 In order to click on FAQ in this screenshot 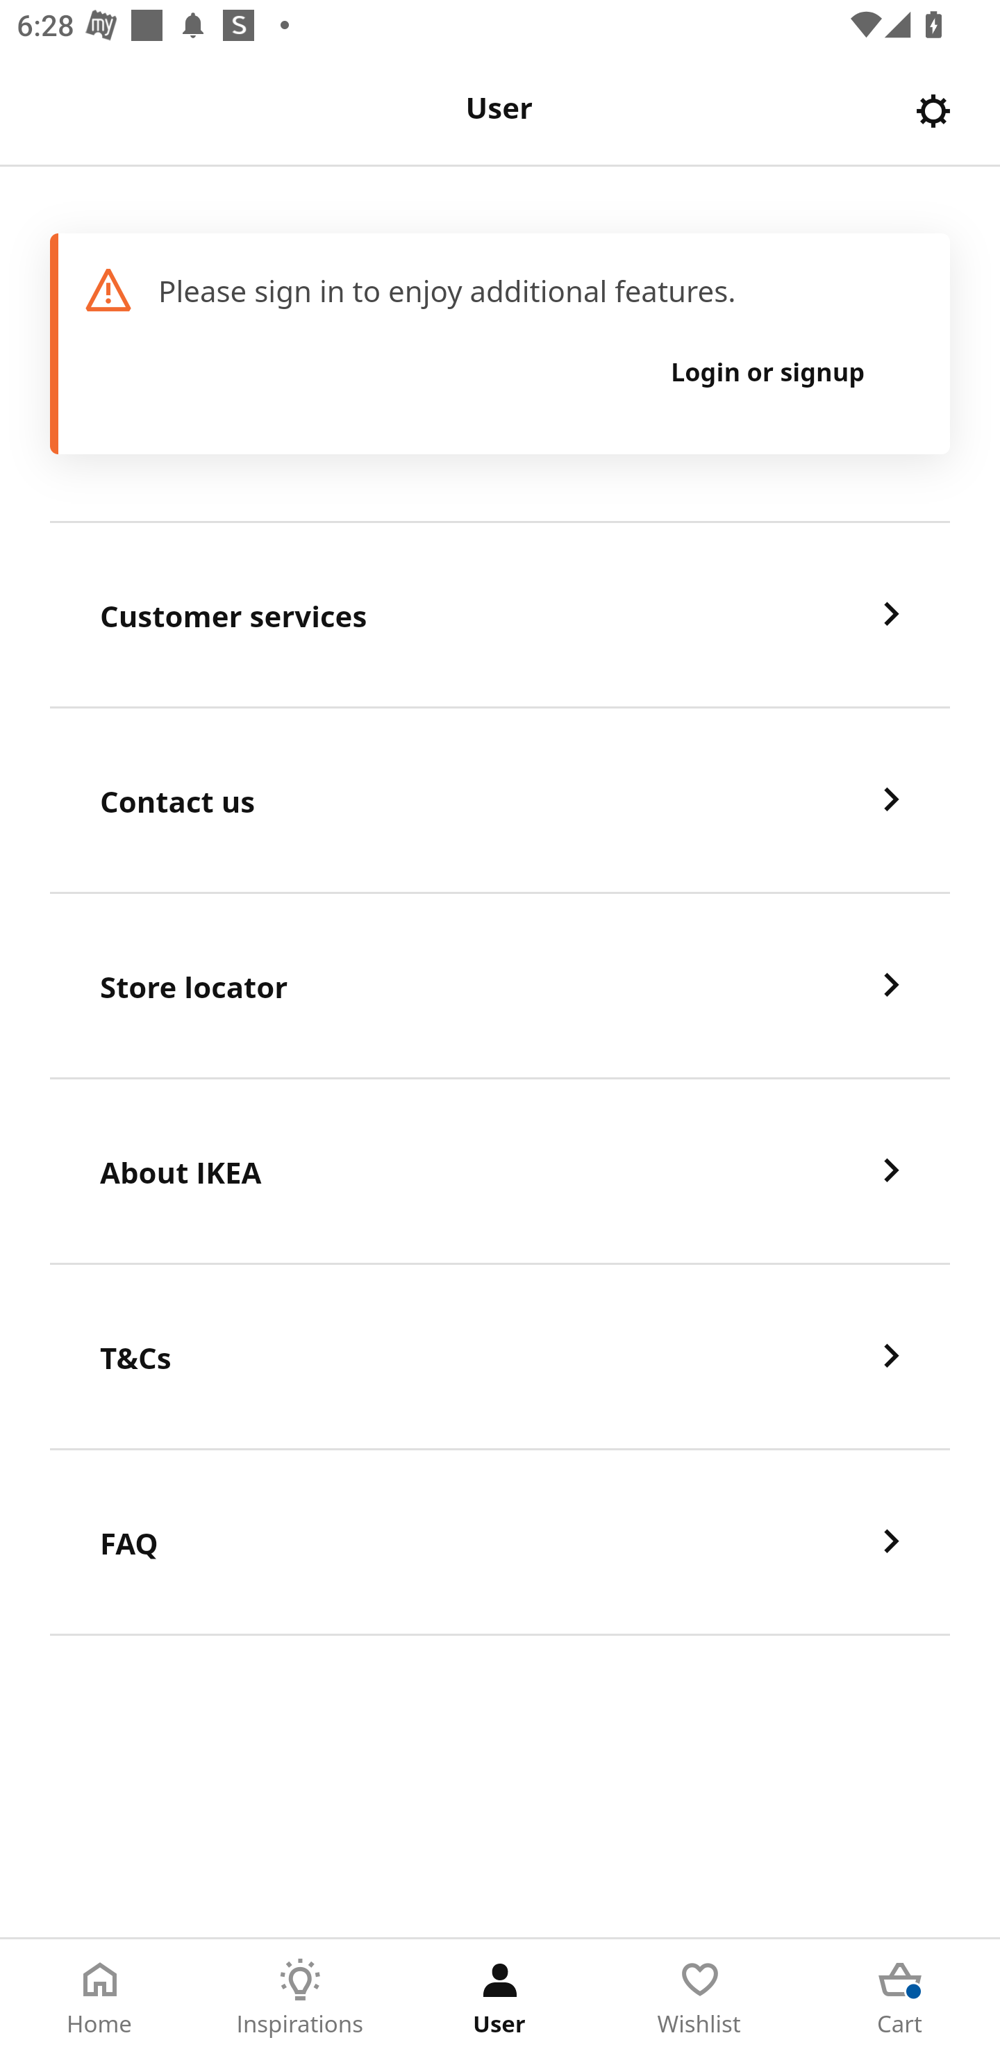, I will do `click(500, 1543)`.